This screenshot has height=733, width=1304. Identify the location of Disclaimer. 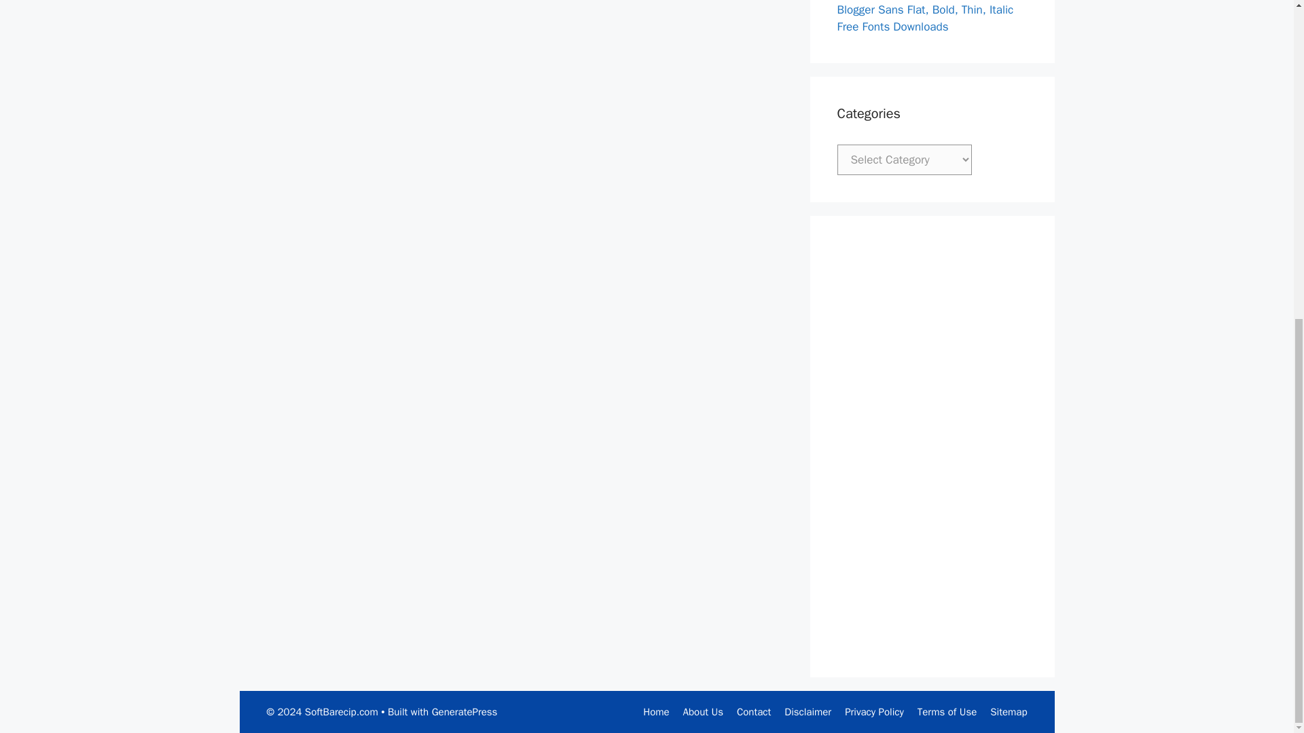
(57, 90).